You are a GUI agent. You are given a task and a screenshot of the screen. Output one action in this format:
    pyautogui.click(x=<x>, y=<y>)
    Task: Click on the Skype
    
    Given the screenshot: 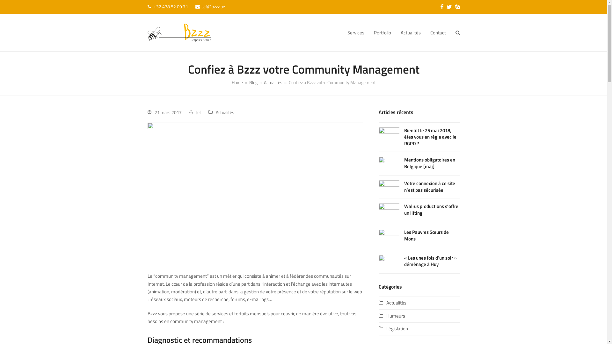 What is the action you would take?
    pyautogui.click(x=458, y=7)
    